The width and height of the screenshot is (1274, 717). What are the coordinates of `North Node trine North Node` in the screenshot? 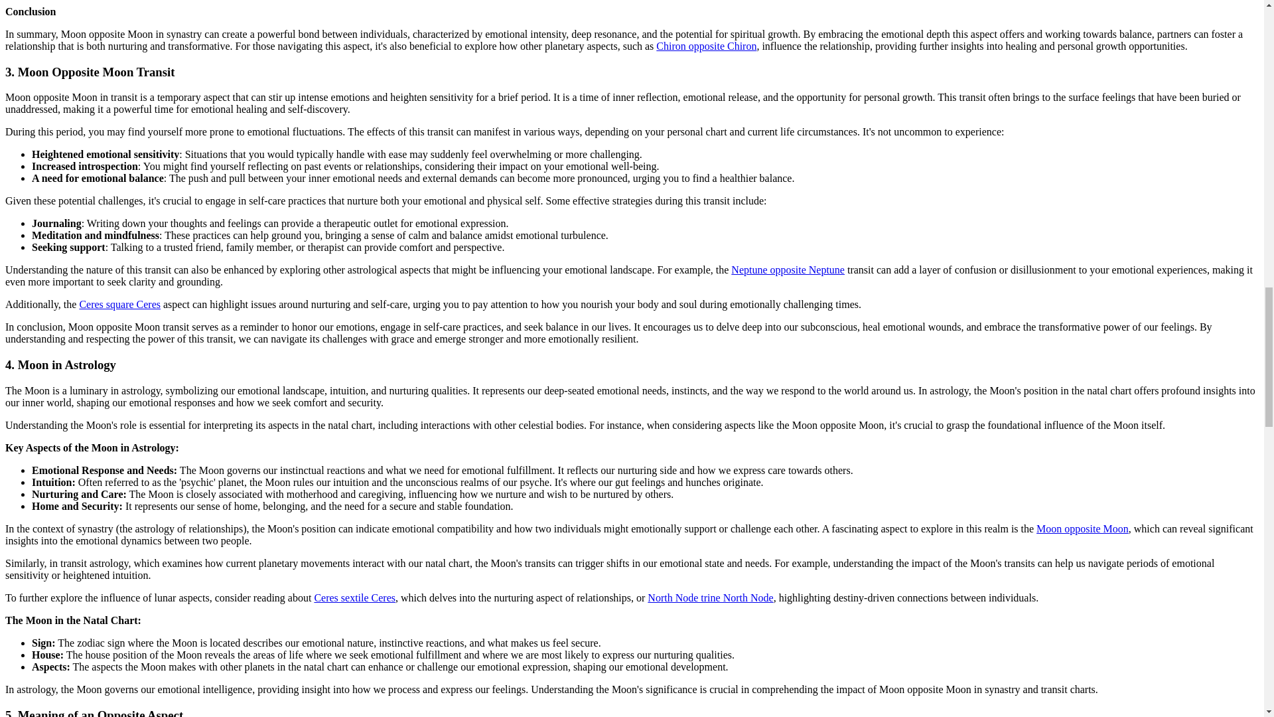 It's located at (710, 597).